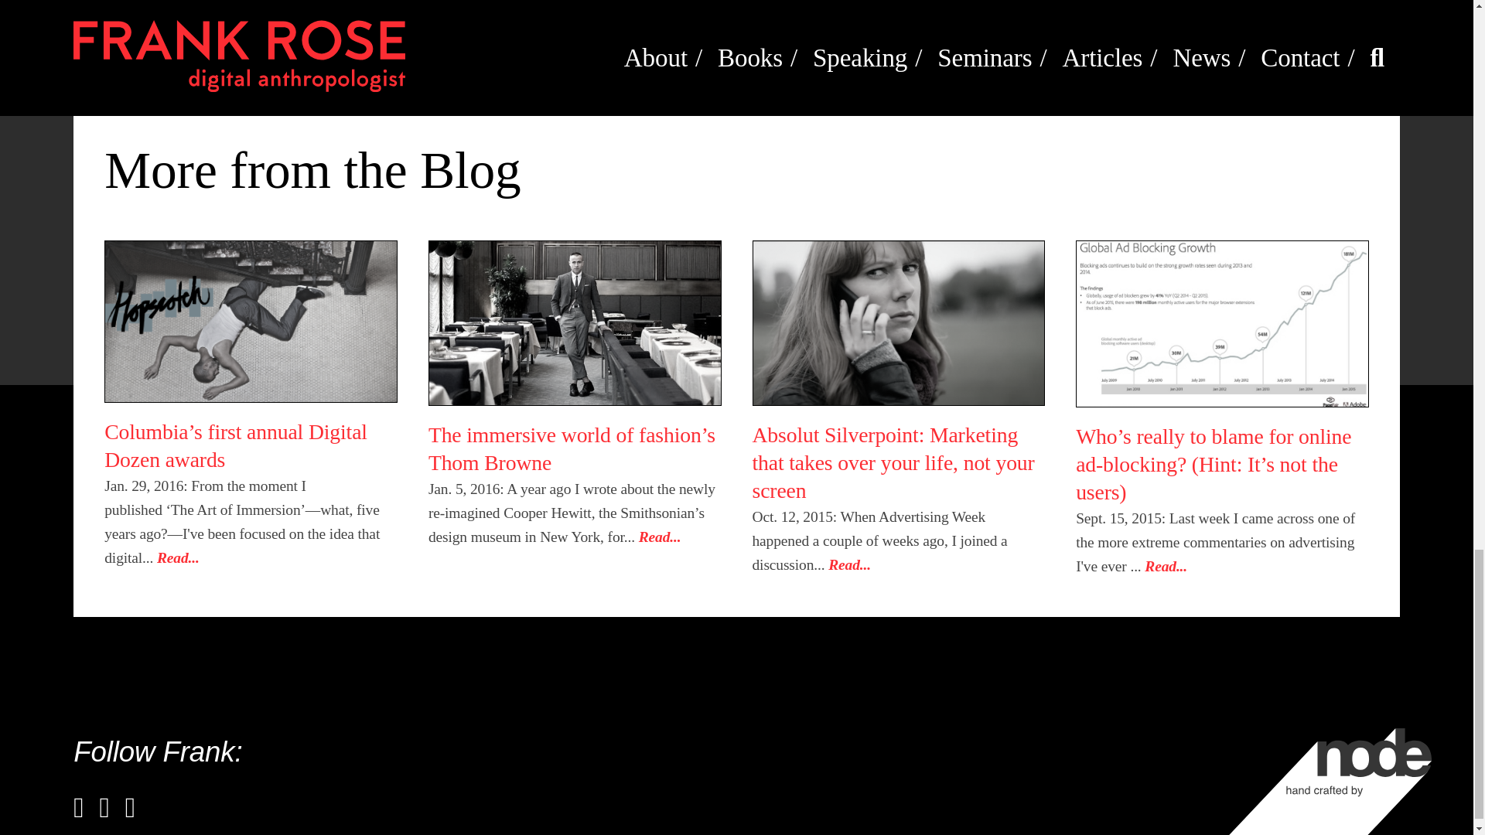 This screenshot has height=835, width=1485. Describe the element at coordinates (178, 557) in the screenshot. I see `Read...` at that location.